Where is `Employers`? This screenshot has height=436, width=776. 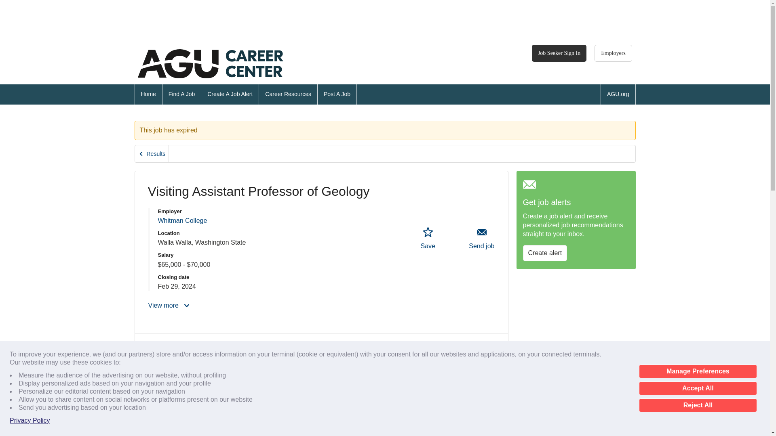 Employers is located at coordinates (613, 53).